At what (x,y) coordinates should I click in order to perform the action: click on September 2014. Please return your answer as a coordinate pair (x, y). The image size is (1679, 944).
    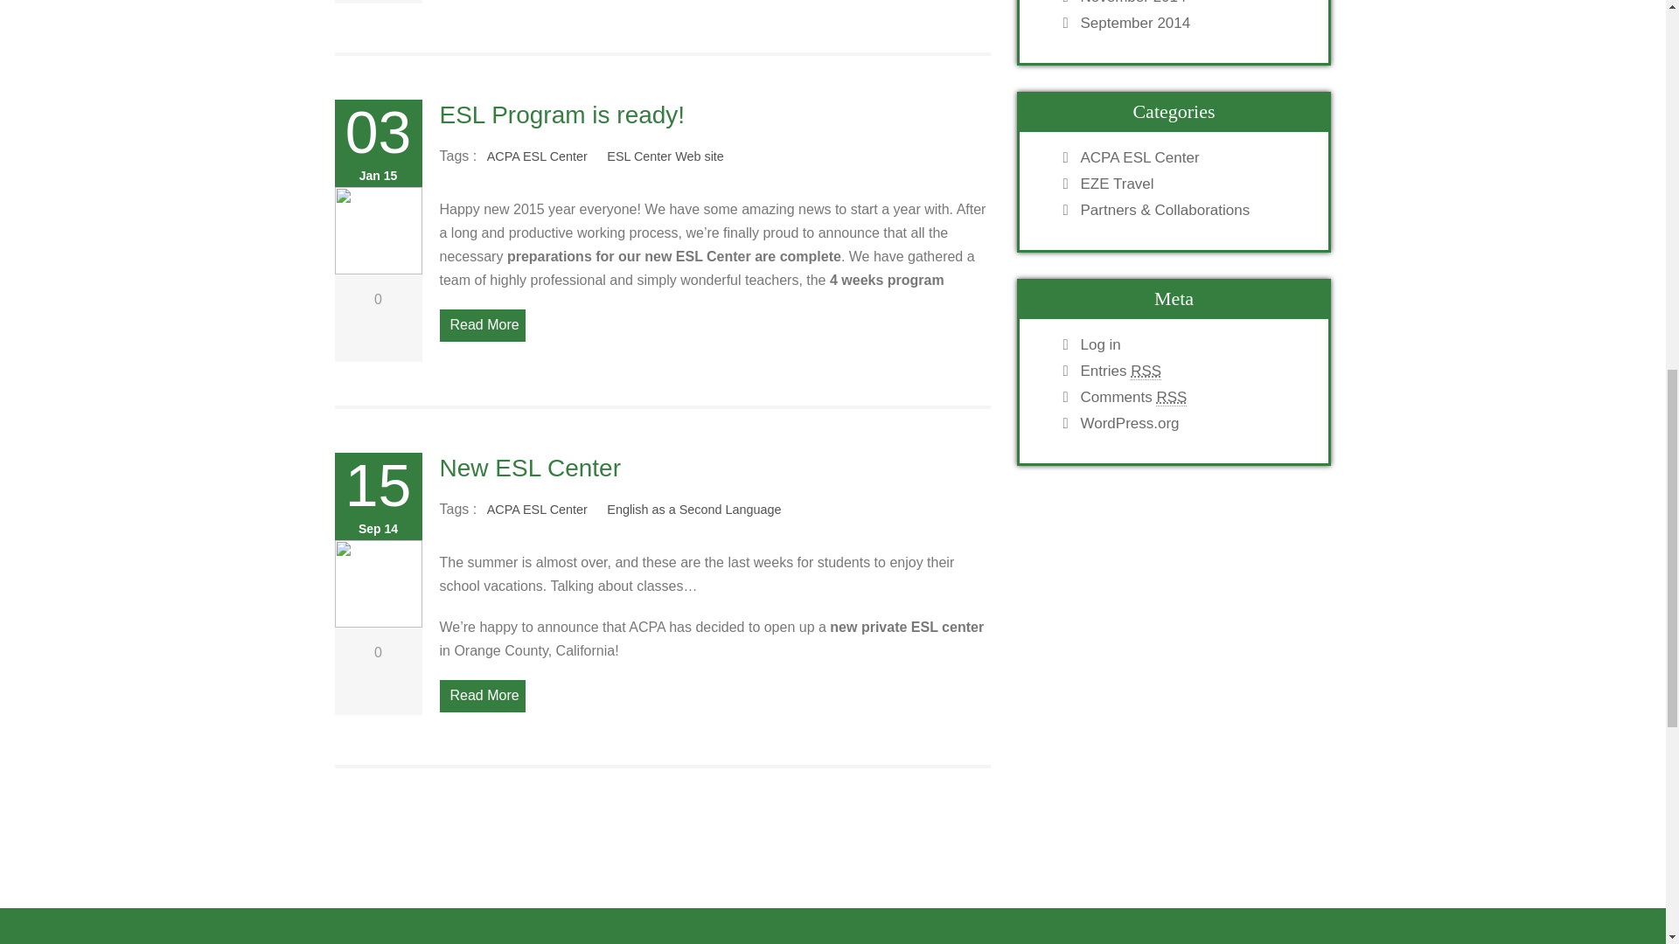
    Looking at the image, I should click on (1191, 23).